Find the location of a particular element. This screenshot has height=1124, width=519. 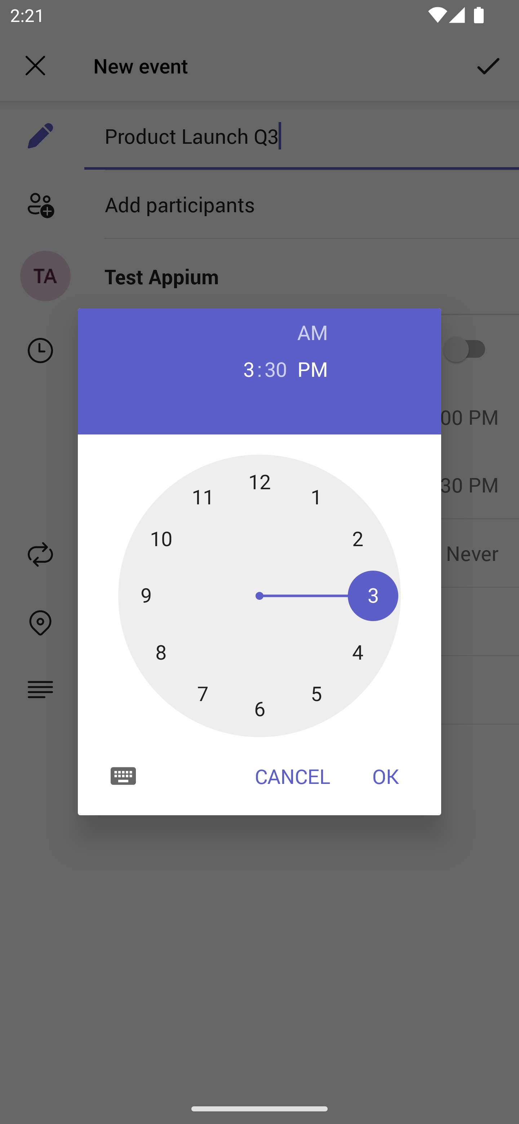

30 is located at coordinates (276, 368).